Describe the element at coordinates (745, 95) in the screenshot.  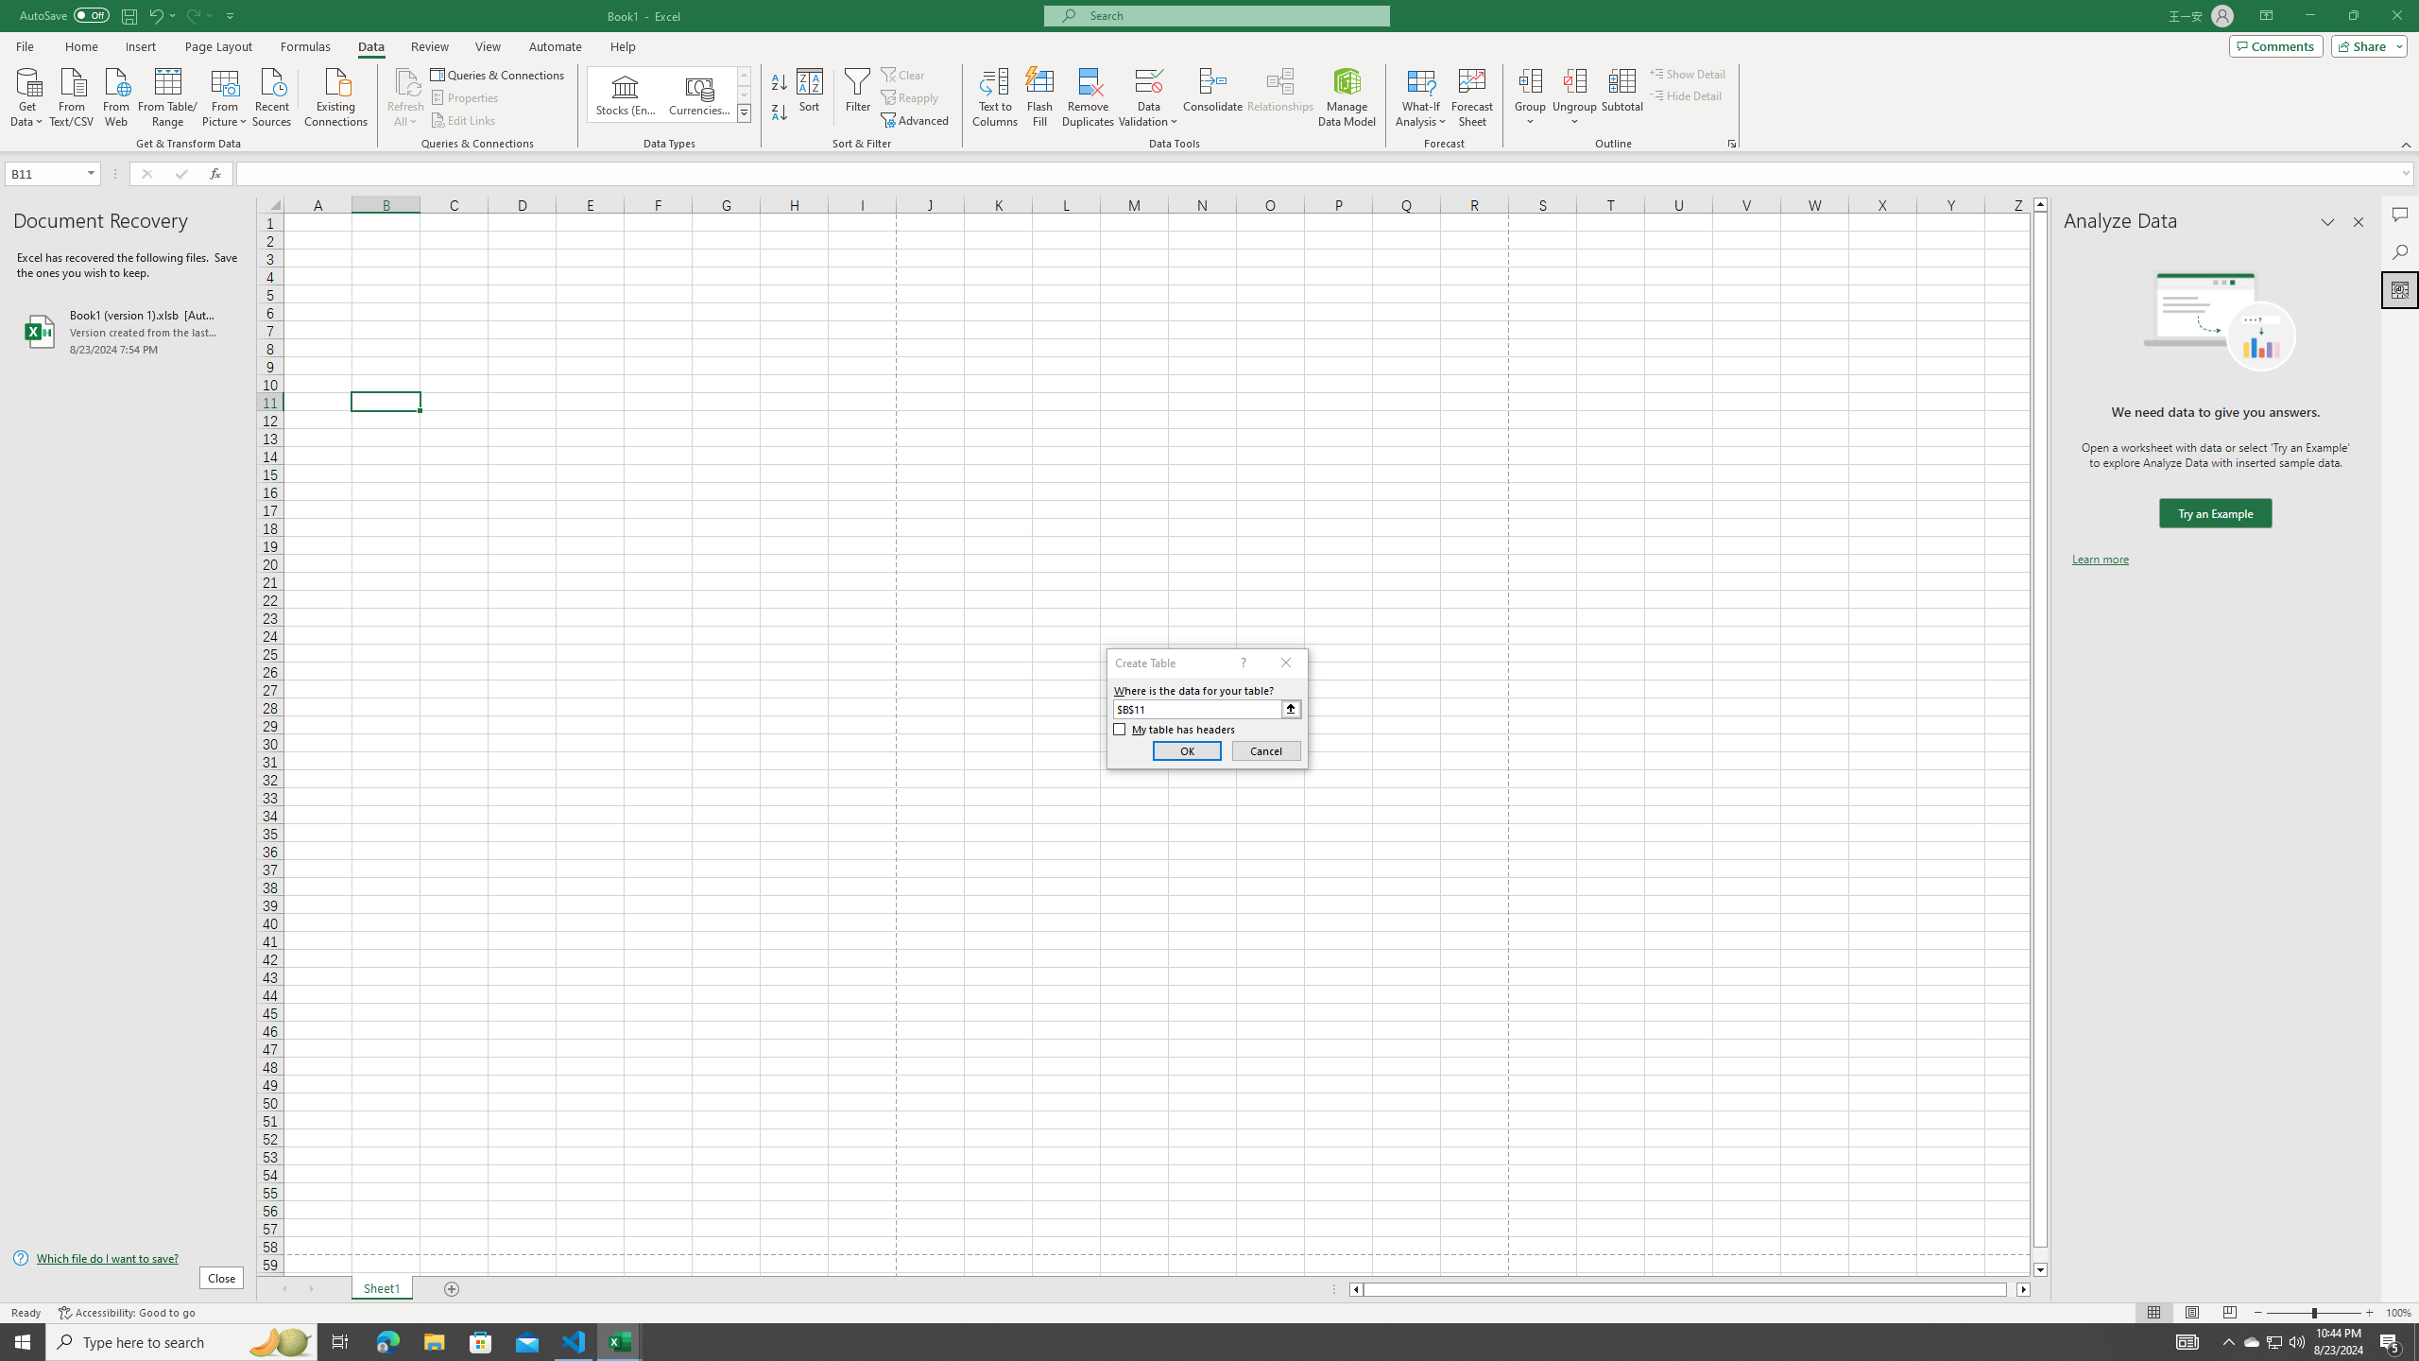
I see `Row Down` at that location.